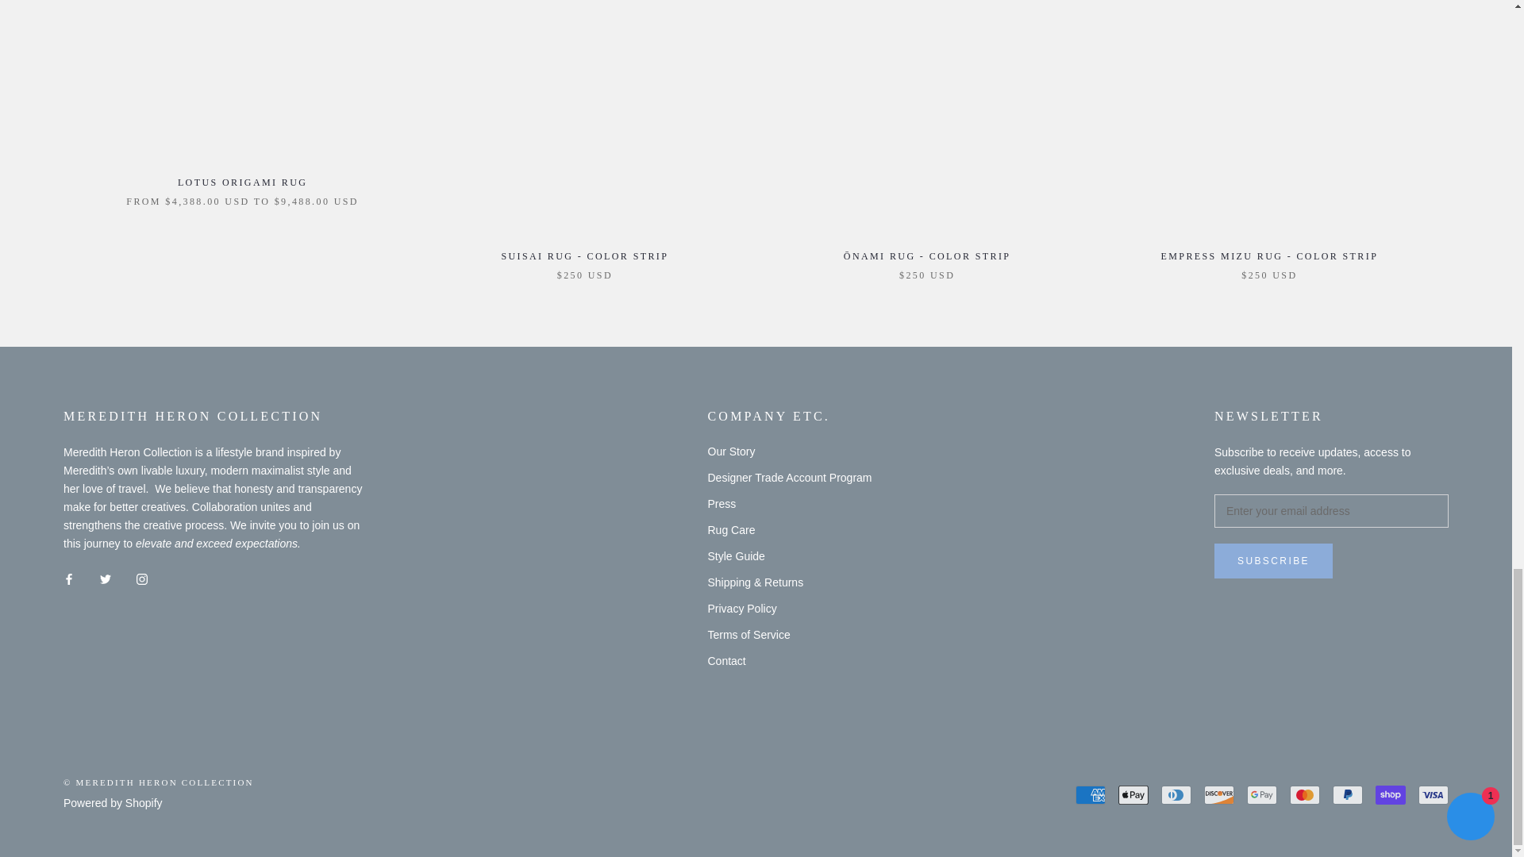 Image resolution: width=1524 pixels, height=857 pixels. What do you see at coordinates (1304, 795) in the screenshot?
I see `Mastercard` at bounding box center [1304, 795].